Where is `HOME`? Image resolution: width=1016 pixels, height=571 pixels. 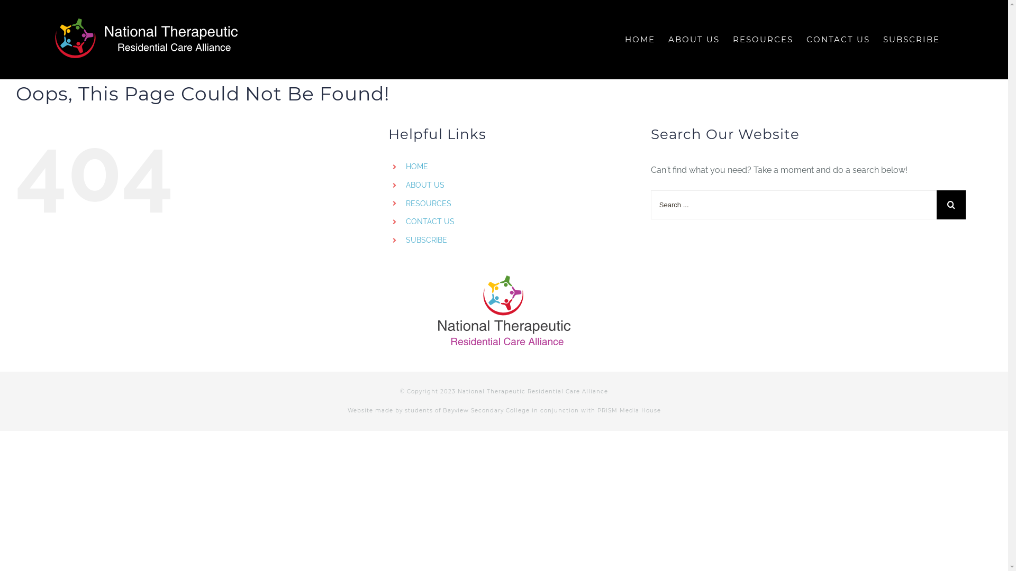 HOME is located at coordinates (417, 167).